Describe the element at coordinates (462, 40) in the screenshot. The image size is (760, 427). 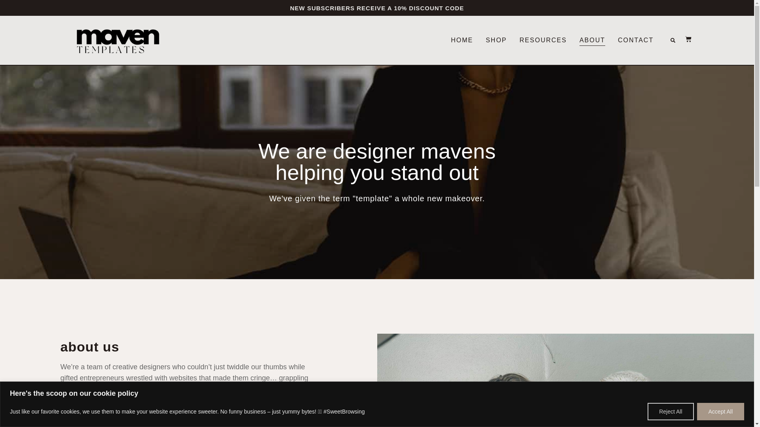
I see `HOME` at that location.